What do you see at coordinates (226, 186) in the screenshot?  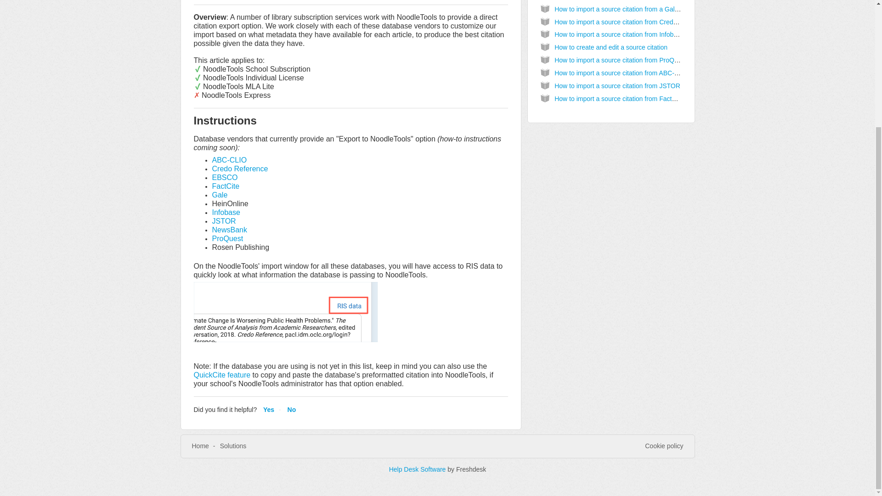 I see `FactCite` at bounding box center [226, 186].